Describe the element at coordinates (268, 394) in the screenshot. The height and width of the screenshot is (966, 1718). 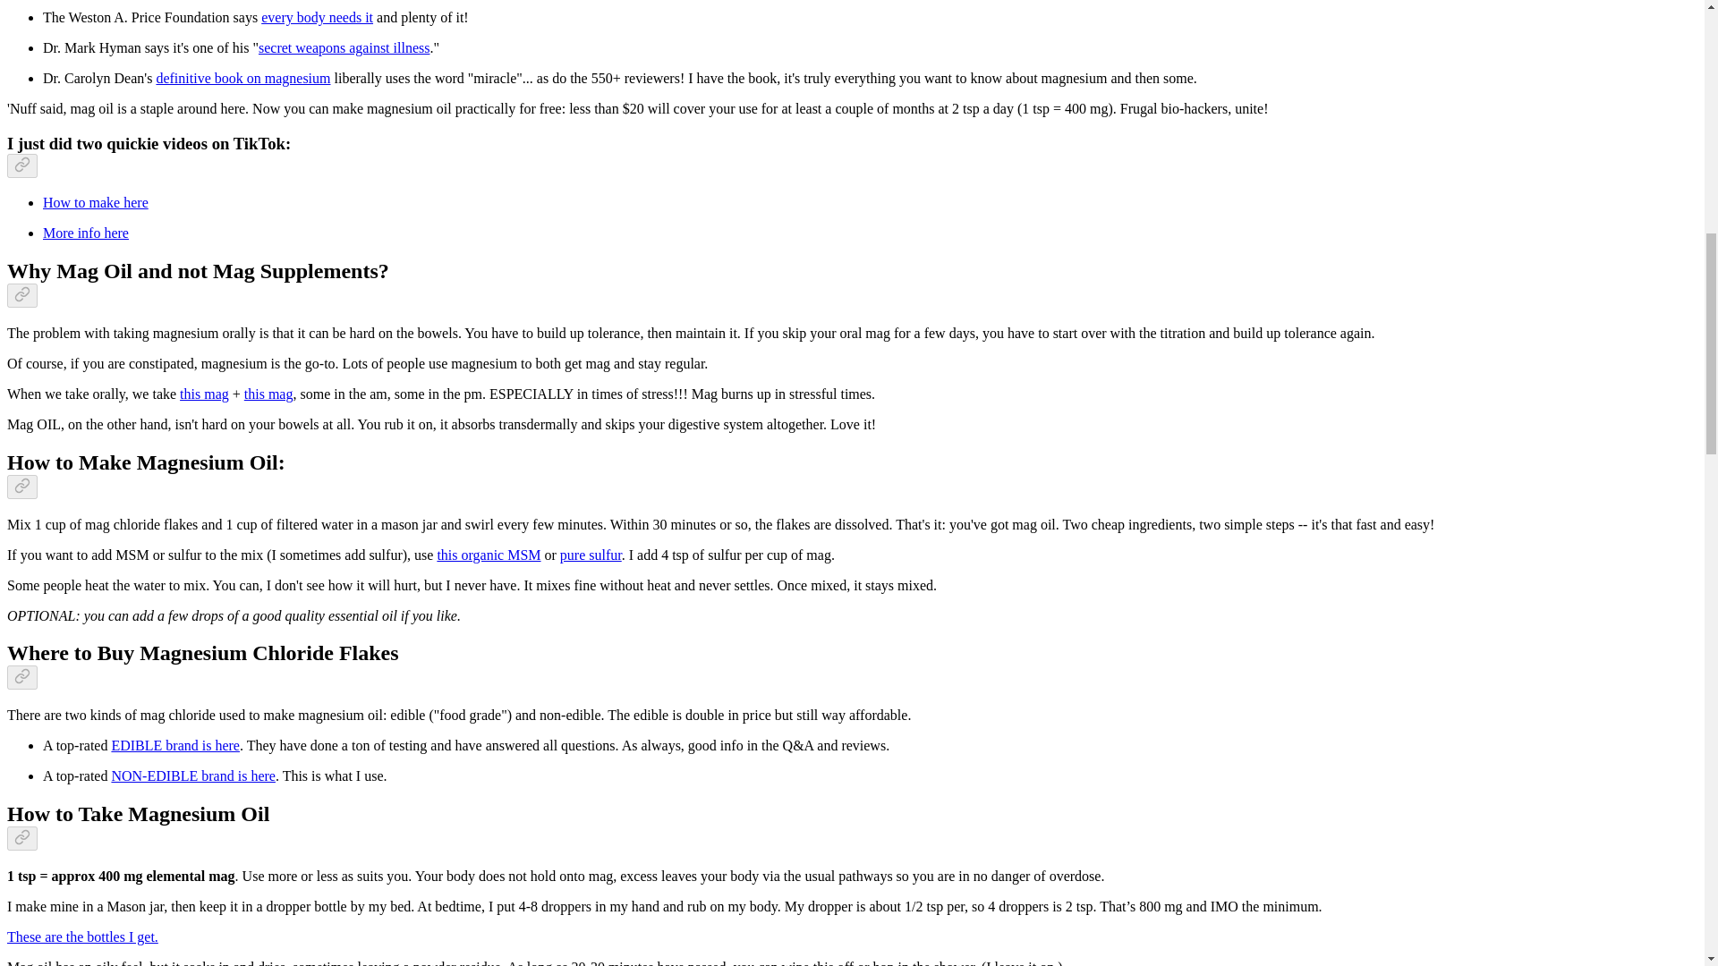
I see `this mag` at that location.